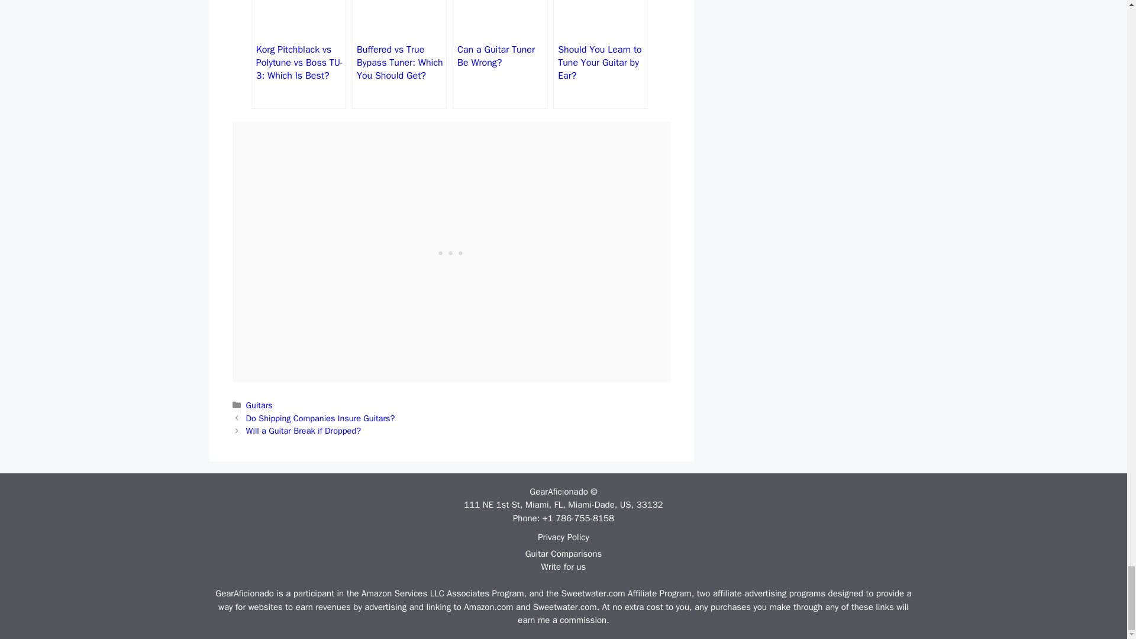  I want to click on Do Shipping Companies Insure Guitars?, so click(321, 418).